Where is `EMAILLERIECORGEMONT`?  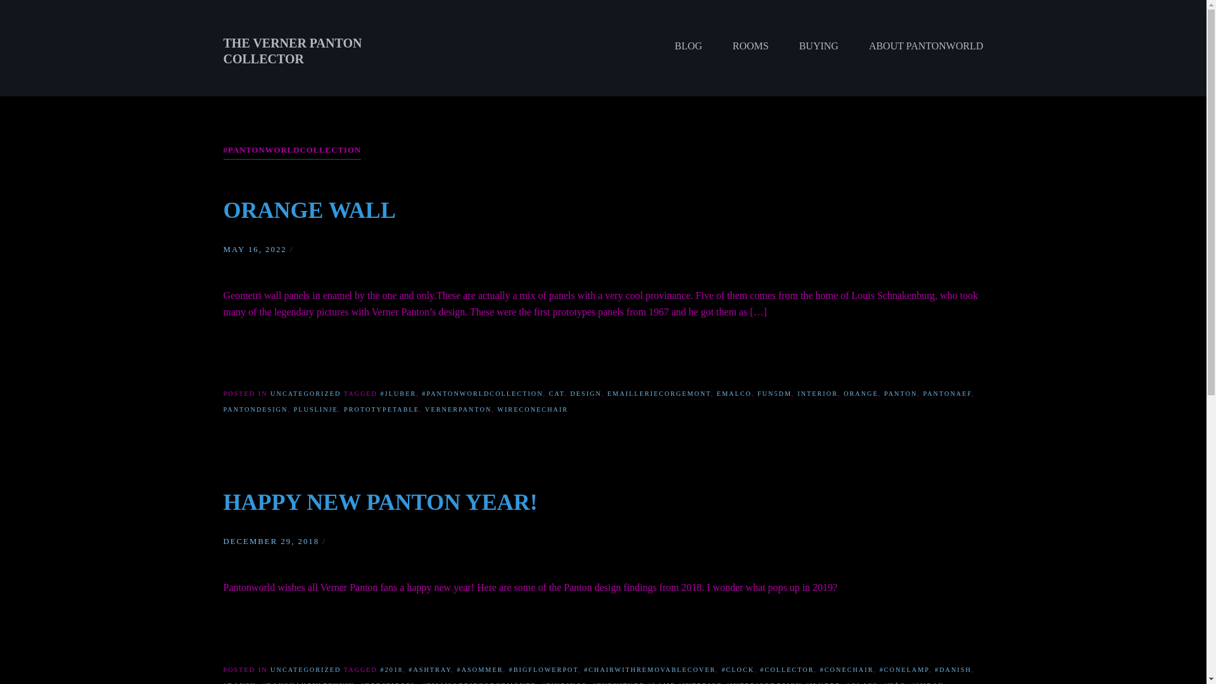 EMAILLERIECORGEMONT is located at coordinates (659, 393).